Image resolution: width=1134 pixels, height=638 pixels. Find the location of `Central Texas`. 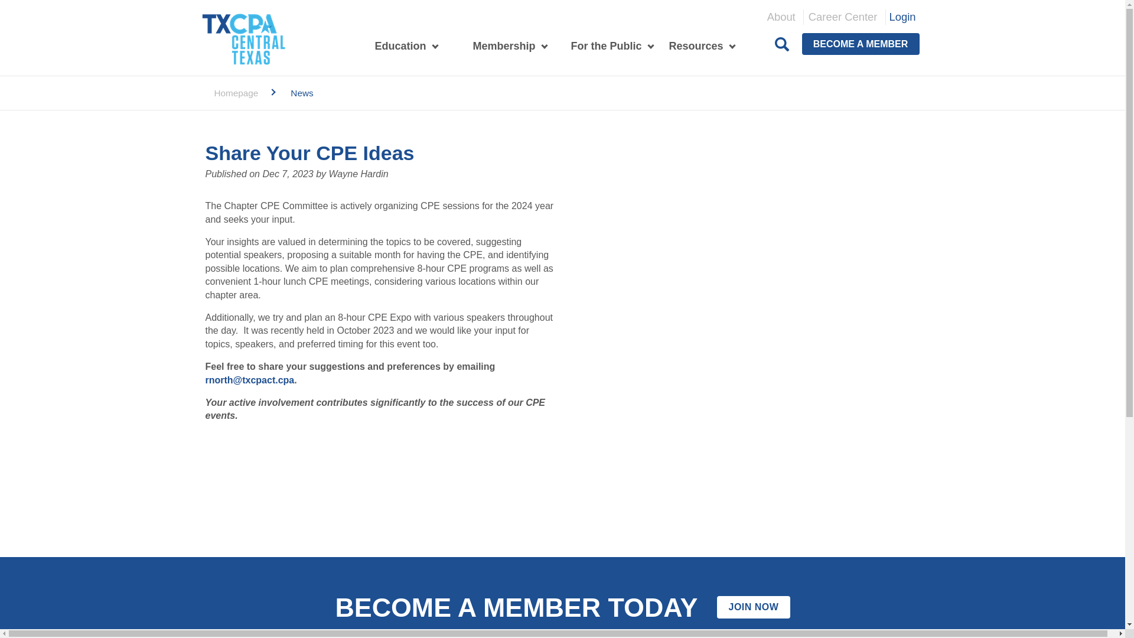

Central Texas is located at coordinates (243, 39).